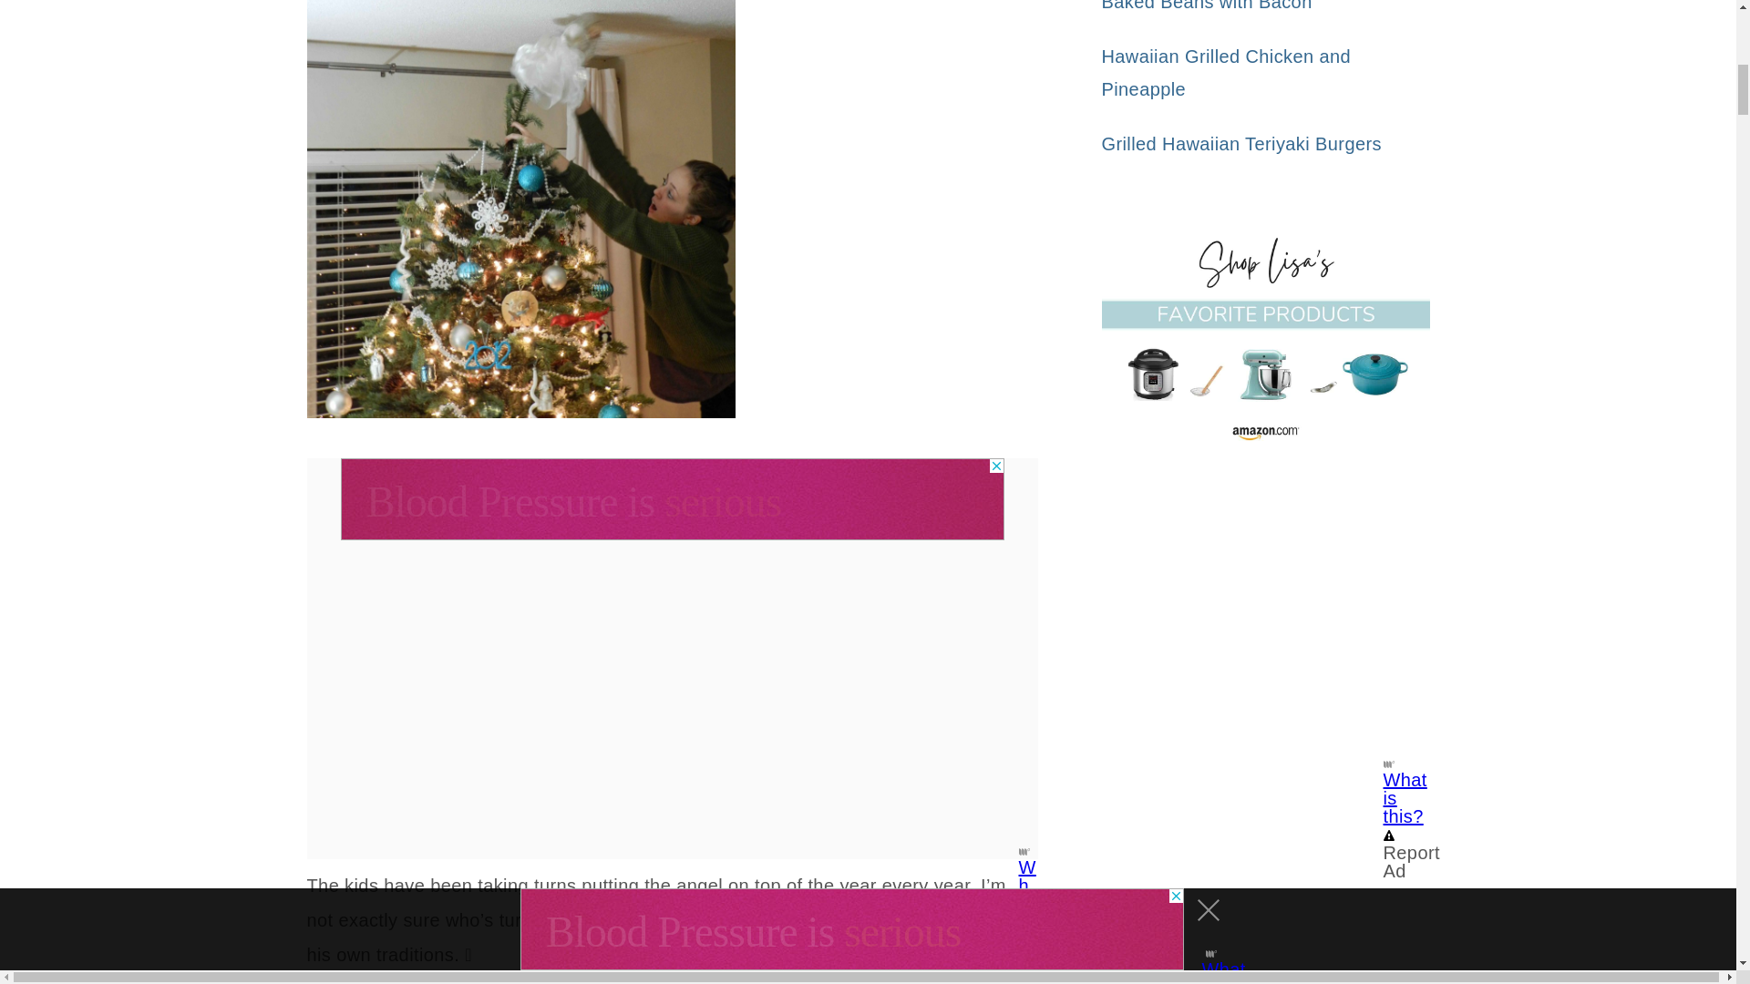  I want to click on 3rd party ad content, so click(1265, 638).